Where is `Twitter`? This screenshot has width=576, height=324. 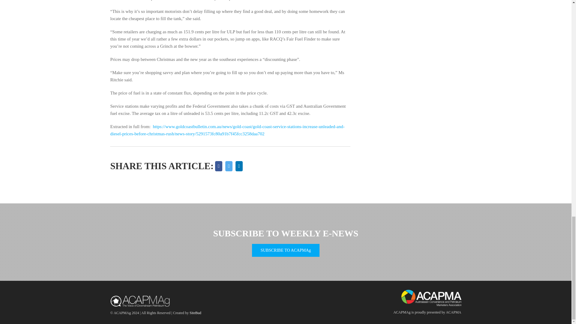 Twitter is located at coordinates (229, 166).